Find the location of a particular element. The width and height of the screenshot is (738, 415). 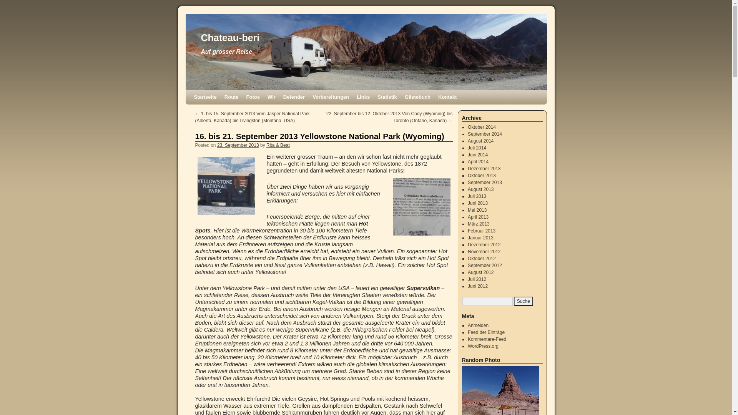

Februar 2013 is located at coordinates (482, 231).